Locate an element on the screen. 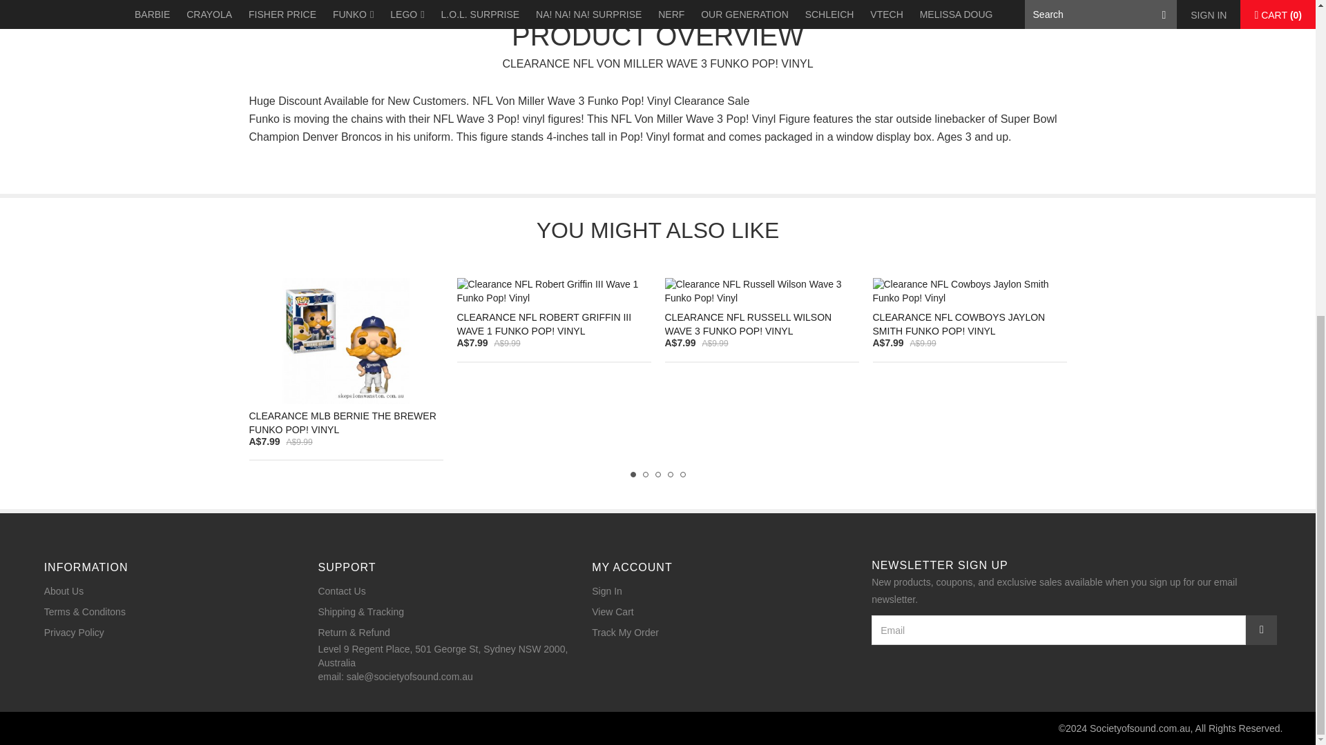 The width and height of the screenshot is (1326, 745). Clearance NFL Cowboys Jaylon Smith Funko Pop! Vinyl is located at coordinates (970, 291).